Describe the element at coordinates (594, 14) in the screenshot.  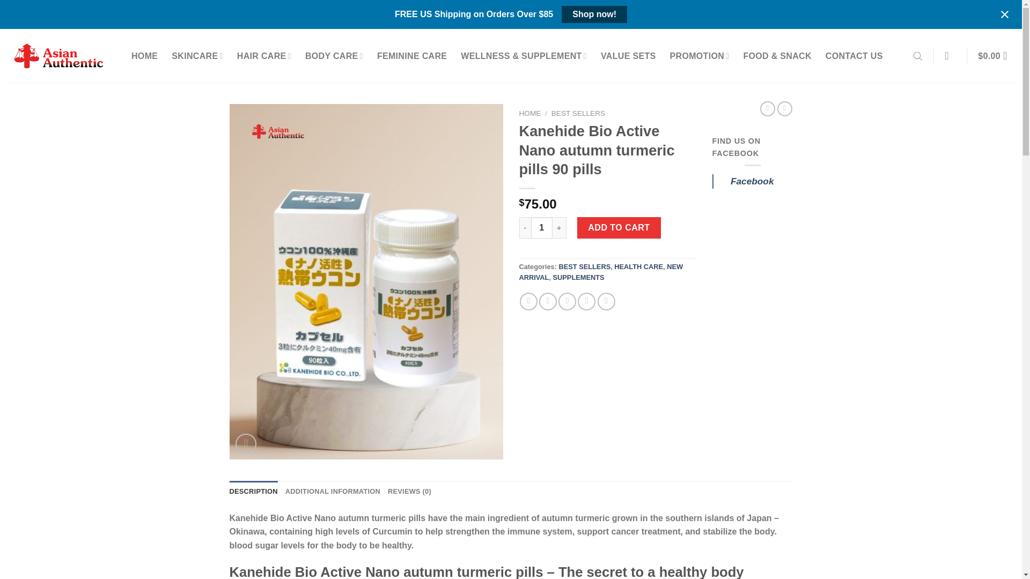
I see `Shop now!` at that location.